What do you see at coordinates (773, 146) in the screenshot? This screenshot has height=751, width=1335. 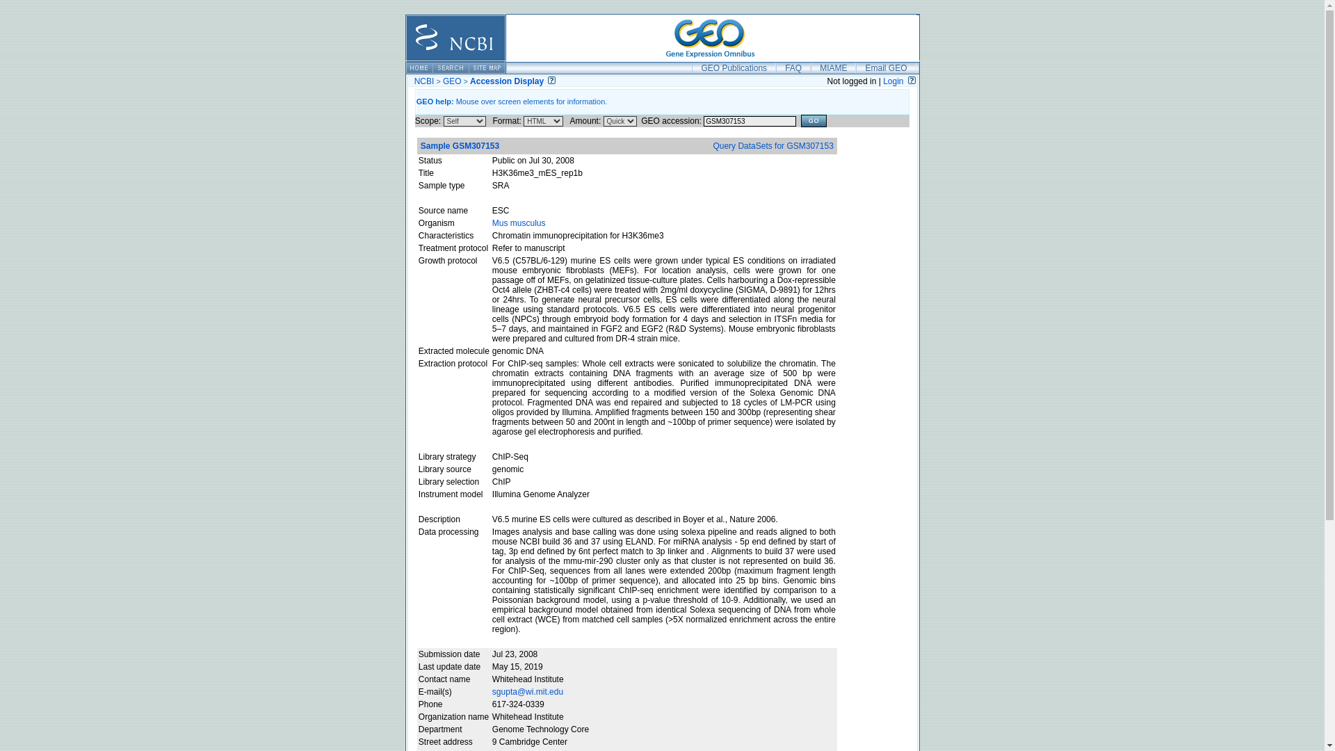 I see `Query DataSets for GSM307153` at bounding box center [773, 146].